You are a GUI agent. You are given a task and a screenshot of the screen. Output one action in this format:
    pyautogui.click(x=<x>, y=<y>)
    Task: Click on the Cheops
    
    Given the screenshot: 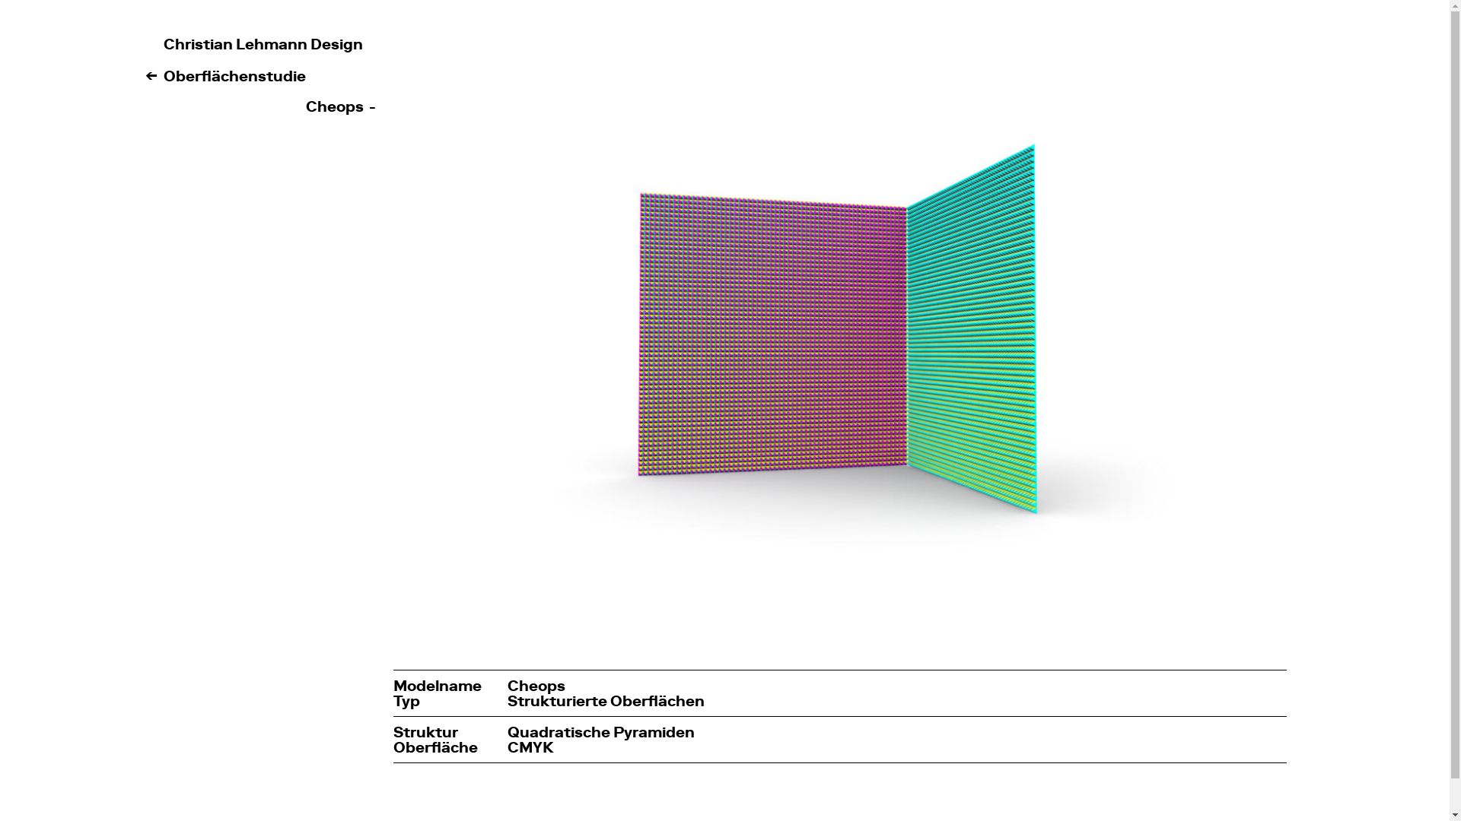 What is the action you would take?
    pyautogui.click(x=335, y=106)
    